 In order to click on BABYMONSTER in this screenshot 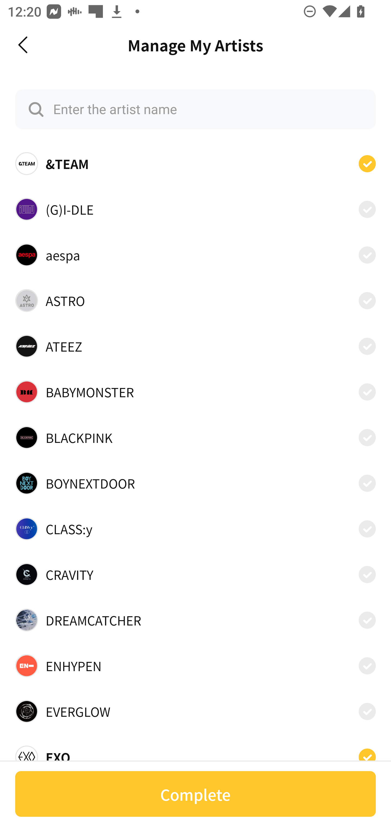, I will do `click(195, 392)`.